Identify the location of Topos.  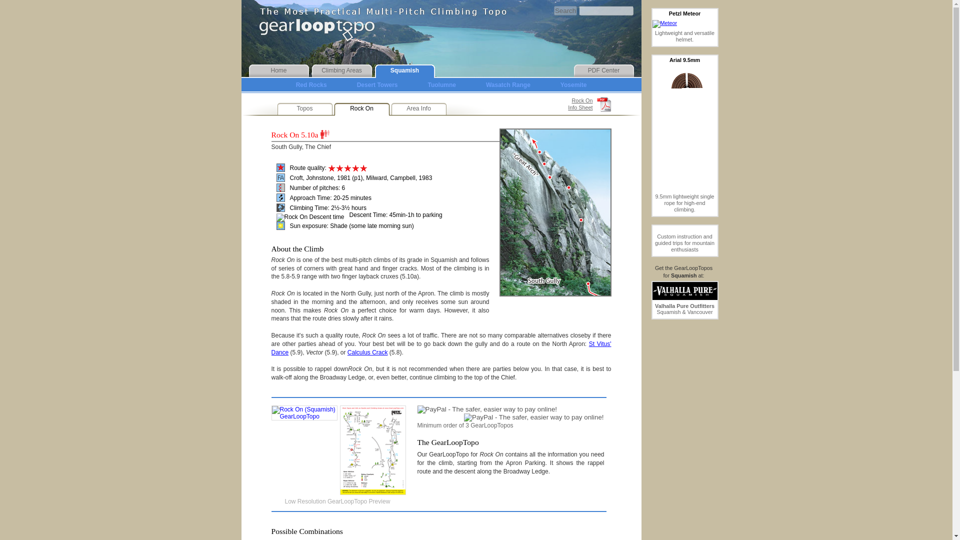
(304, 108).